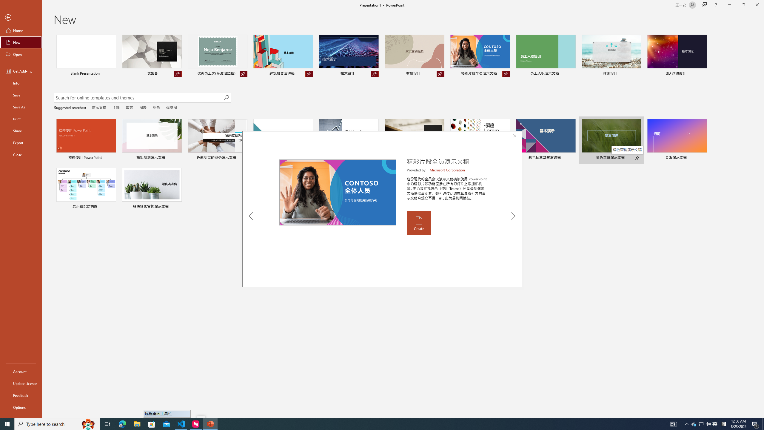 This screenshot has height=430, width=764. I want to click on Save As, so click(21, 107).